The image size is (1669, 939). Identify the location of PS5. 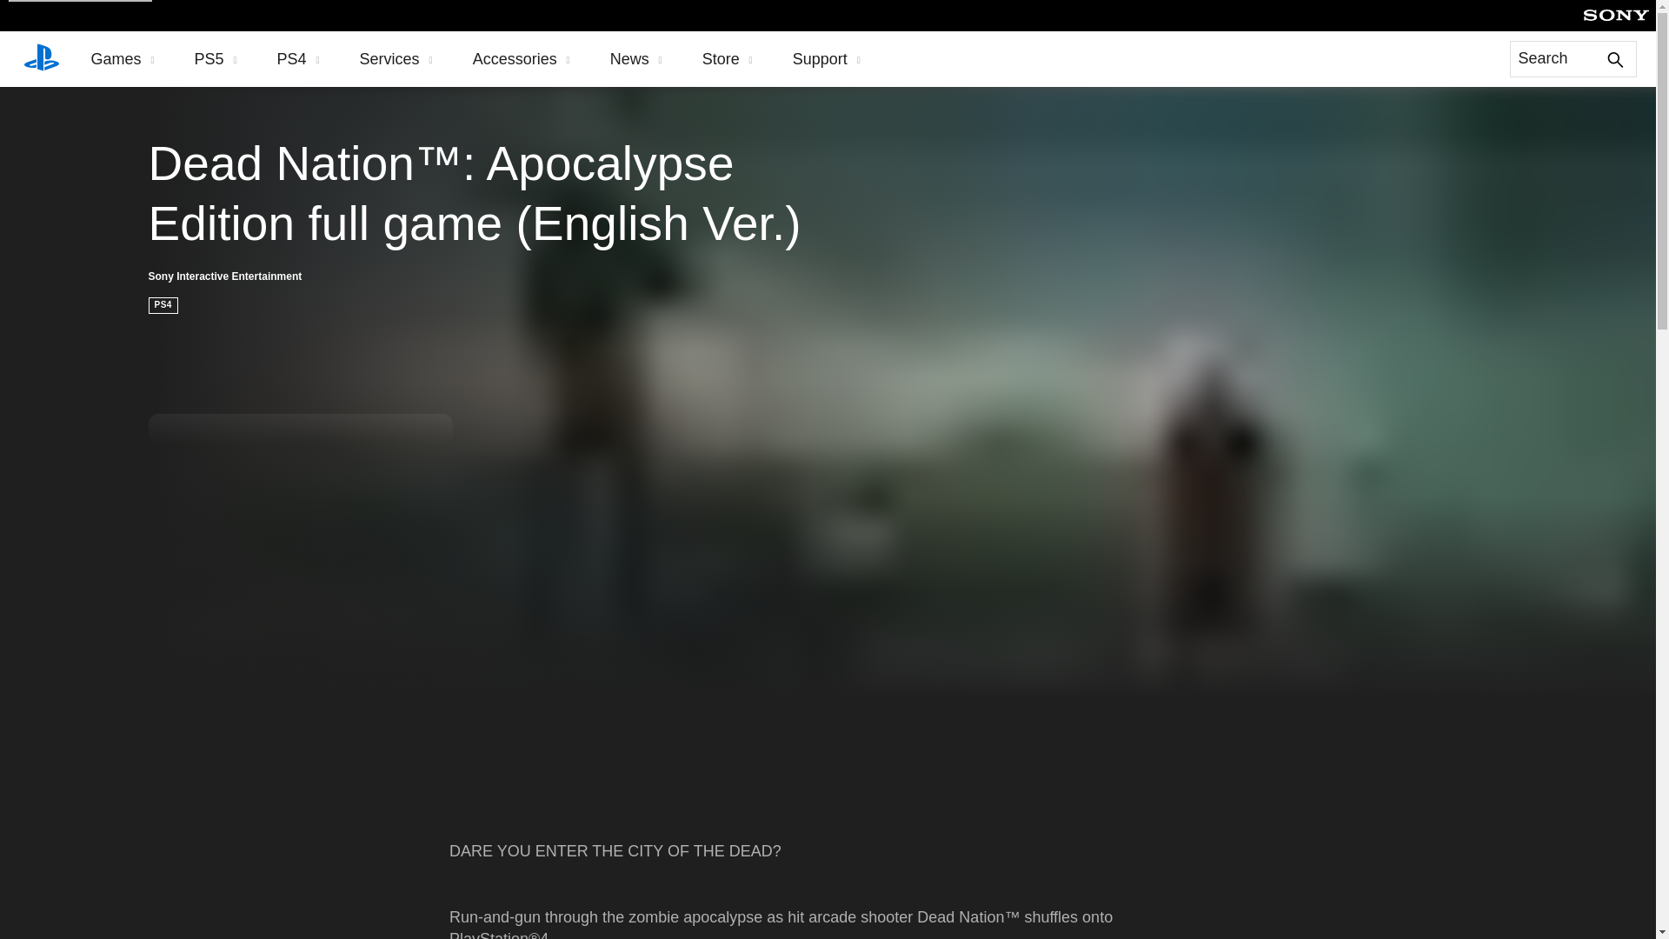
(216, 59).